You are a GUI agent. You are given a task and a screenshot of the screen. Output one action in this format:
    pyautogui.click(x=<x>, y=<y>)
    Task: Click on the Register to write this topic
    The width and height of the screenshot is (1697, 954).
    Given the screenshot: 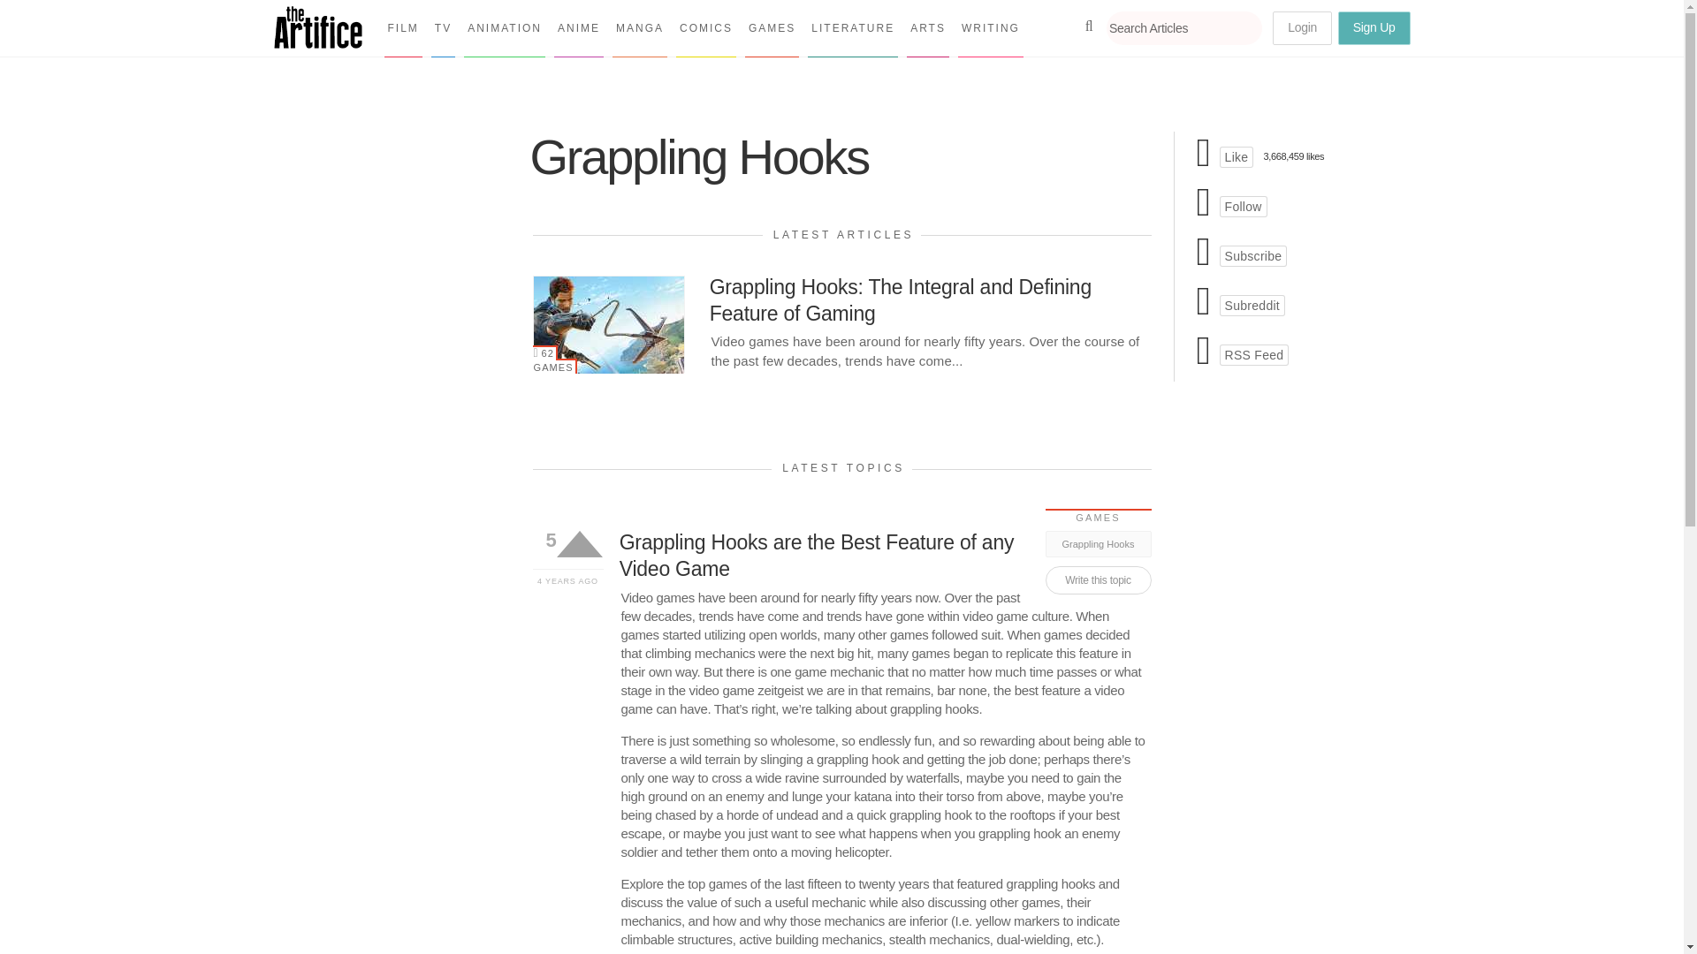 What is the action you would take?
    pyautogui.click(x=1098, y=579)
    